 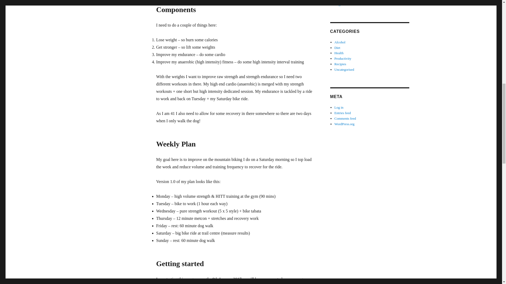 I want to click on Uncategorised, so click(x=344, y=69).